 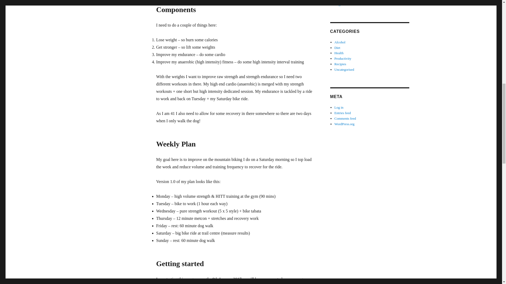 I want to click on Uncategorised, so click(x=344, y=69).